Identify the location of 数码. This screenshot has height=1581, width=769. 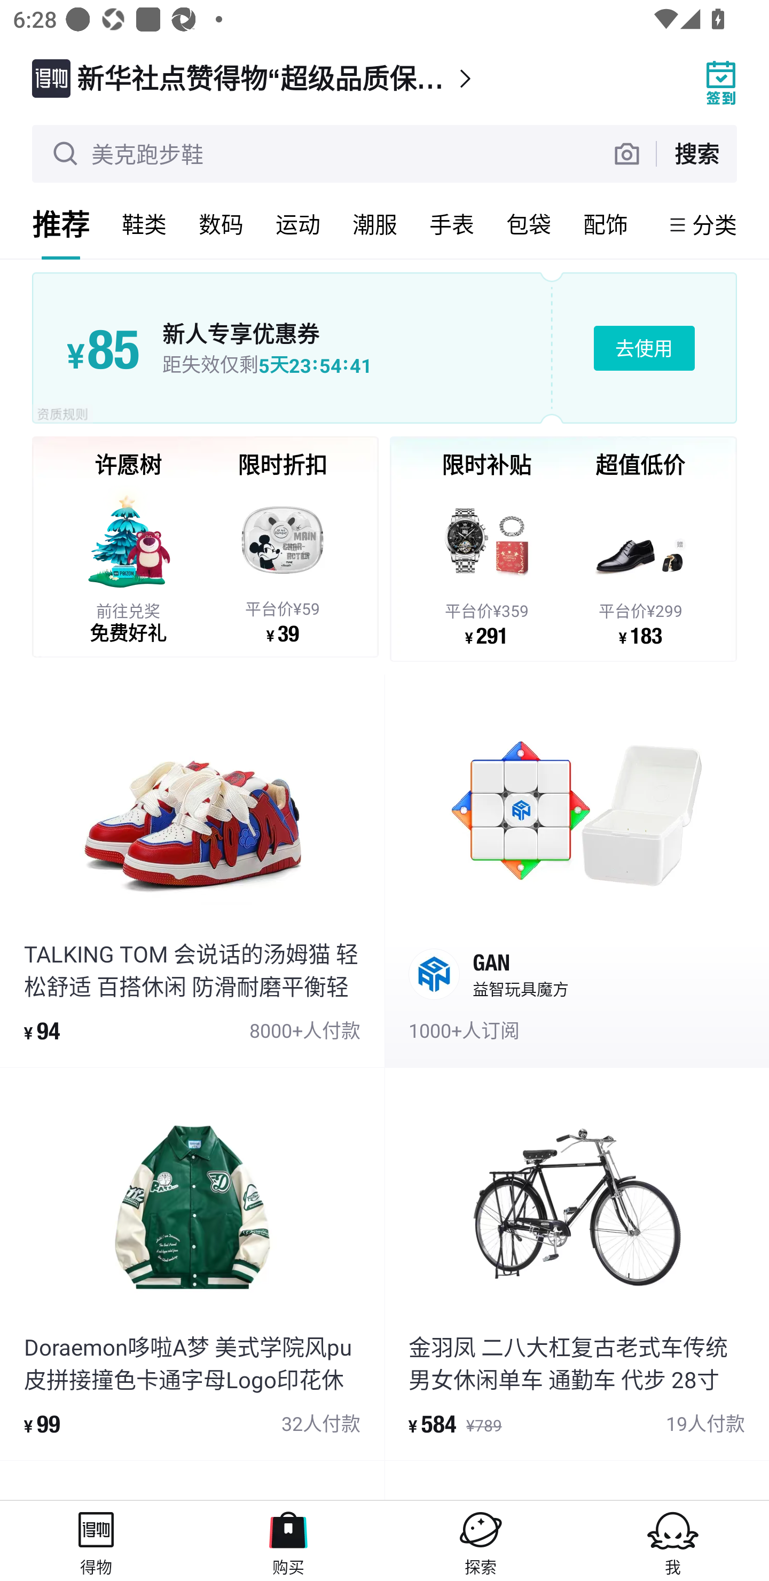
(221, 224).